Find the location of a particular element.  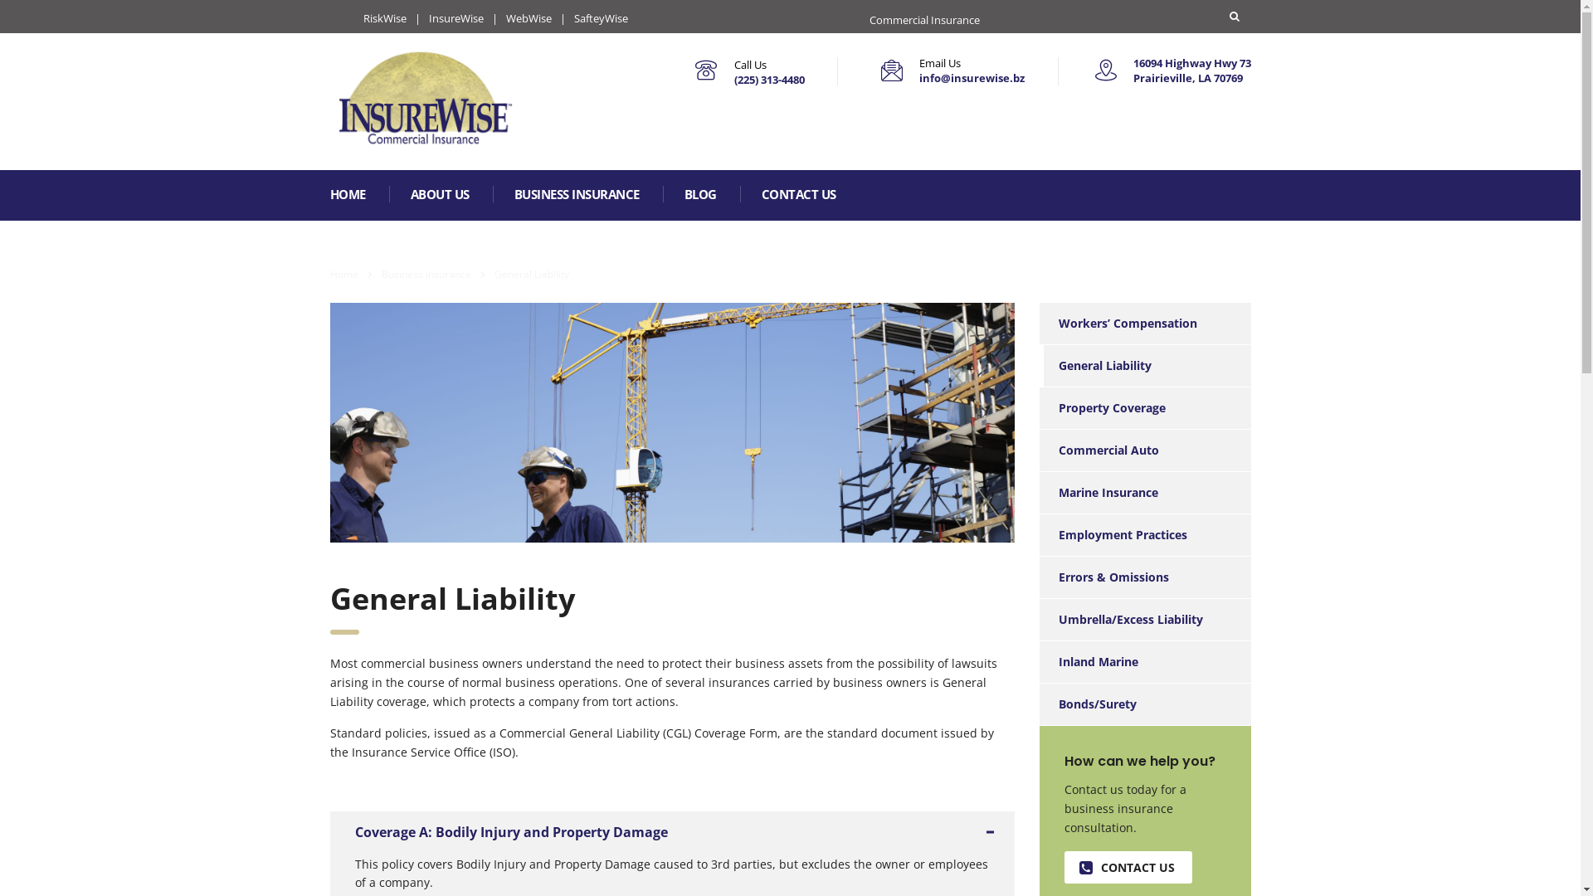

BLOG is located at coordinates (700, 196).